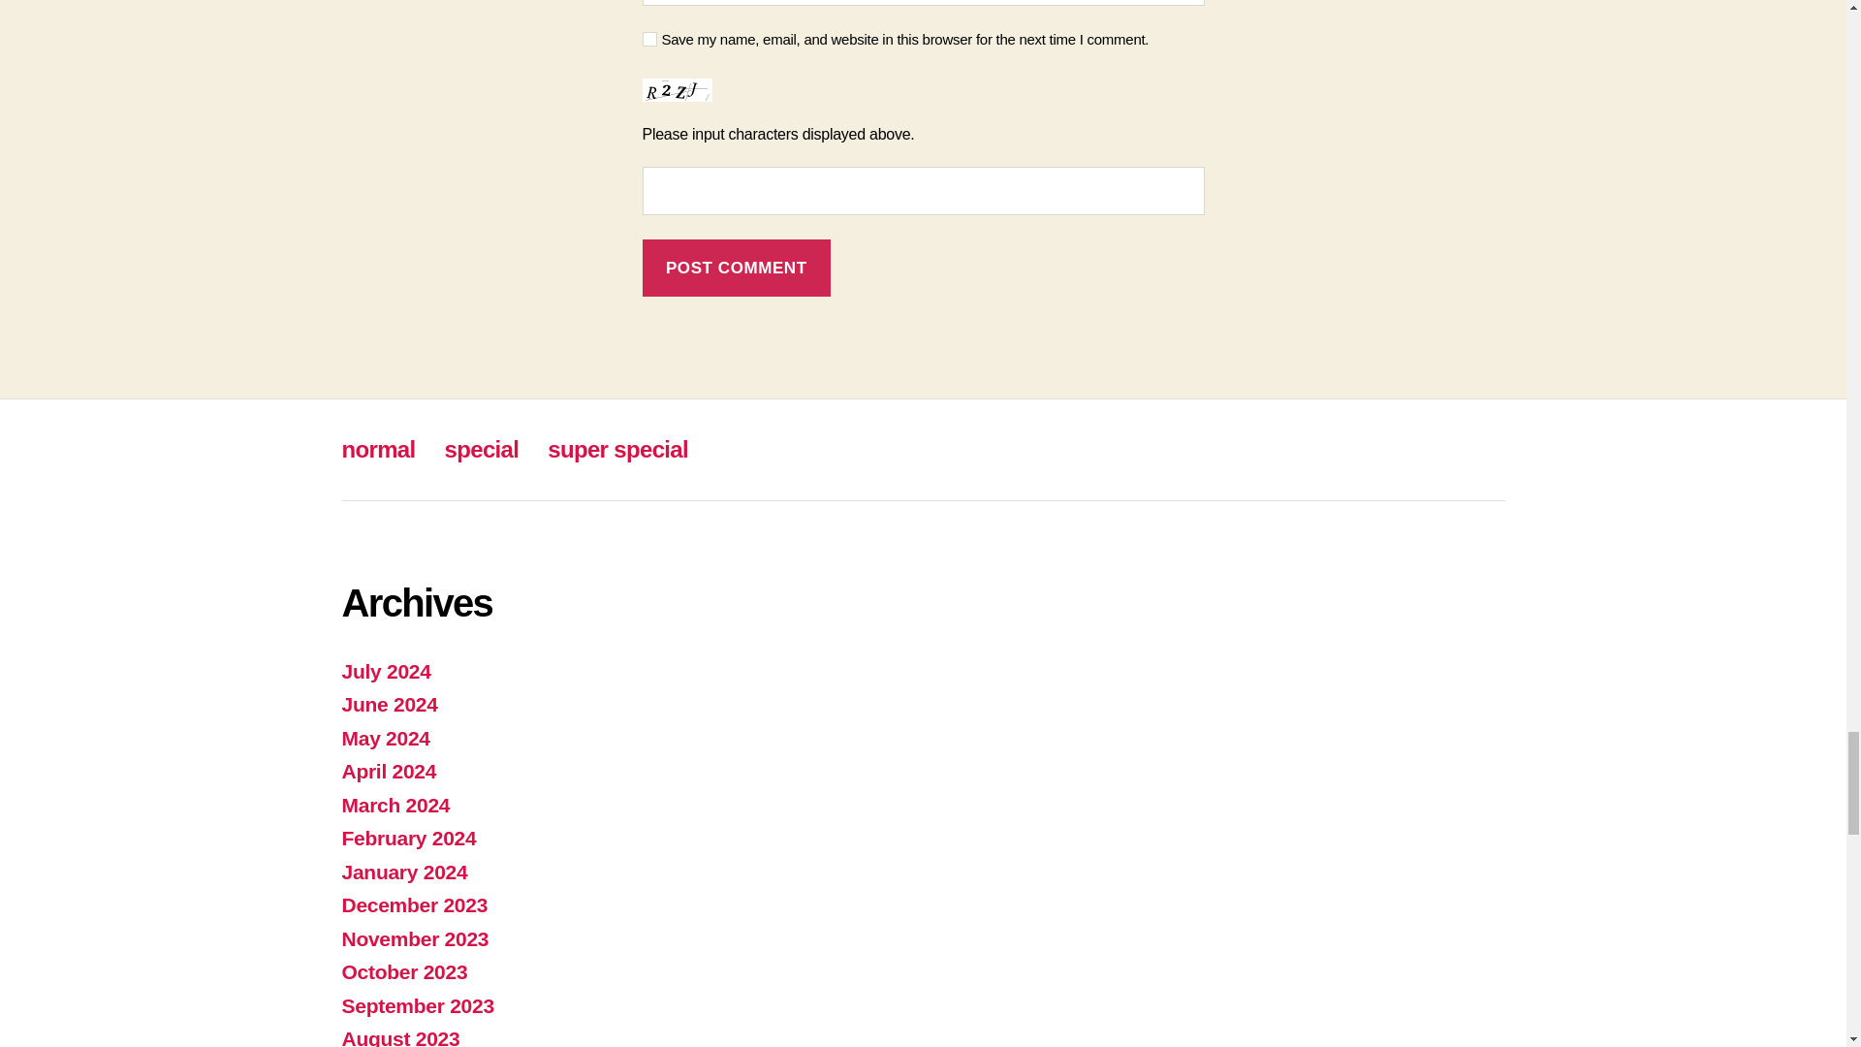  I want to click on super special, so click(617, 450).